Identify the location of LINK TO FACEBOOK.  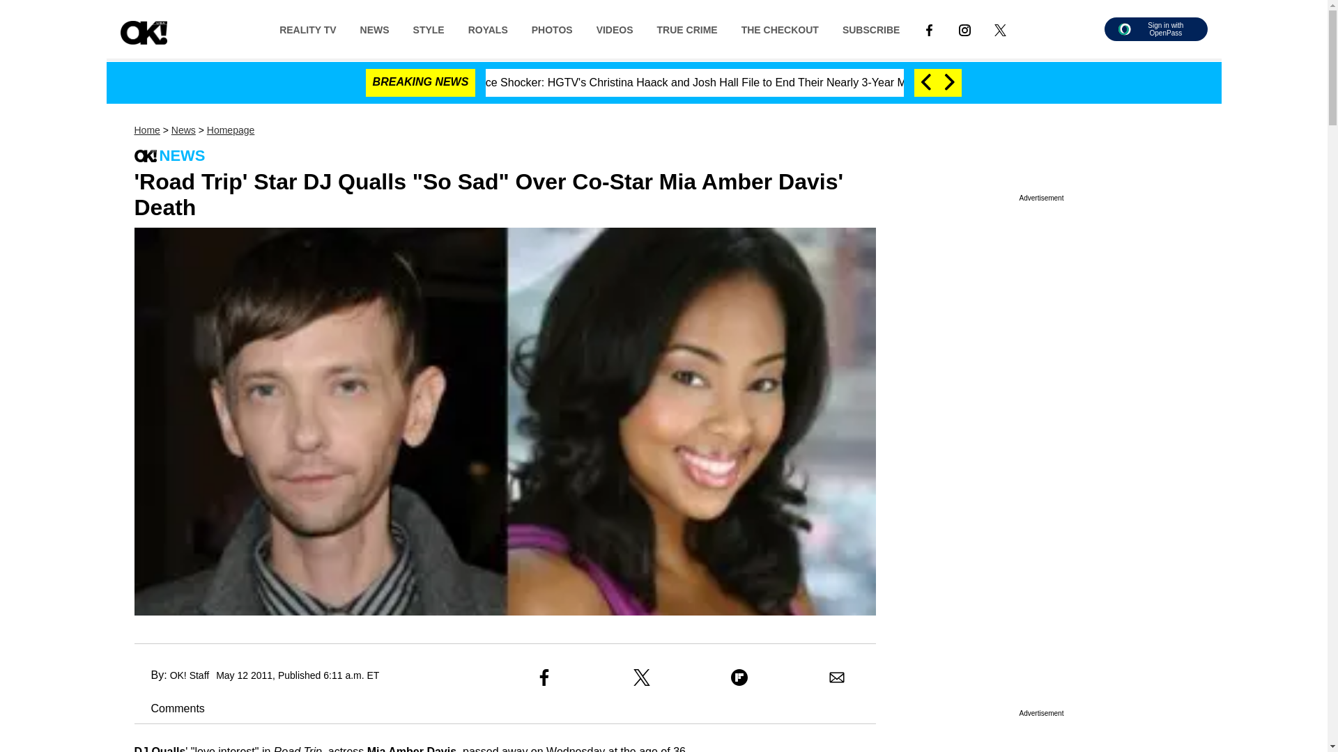
(929, 29).